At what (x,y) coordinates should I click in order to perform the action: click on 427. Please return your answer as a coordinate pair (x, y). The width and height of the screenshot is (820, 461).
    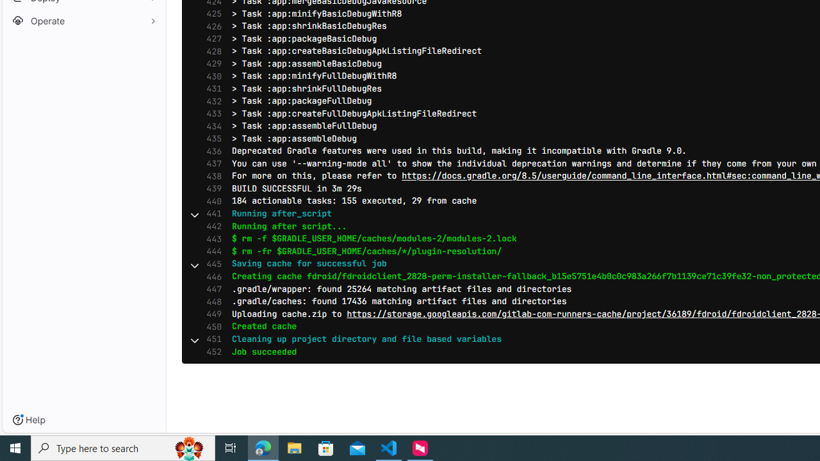
    Looking at the image, I should click on (211, 39).